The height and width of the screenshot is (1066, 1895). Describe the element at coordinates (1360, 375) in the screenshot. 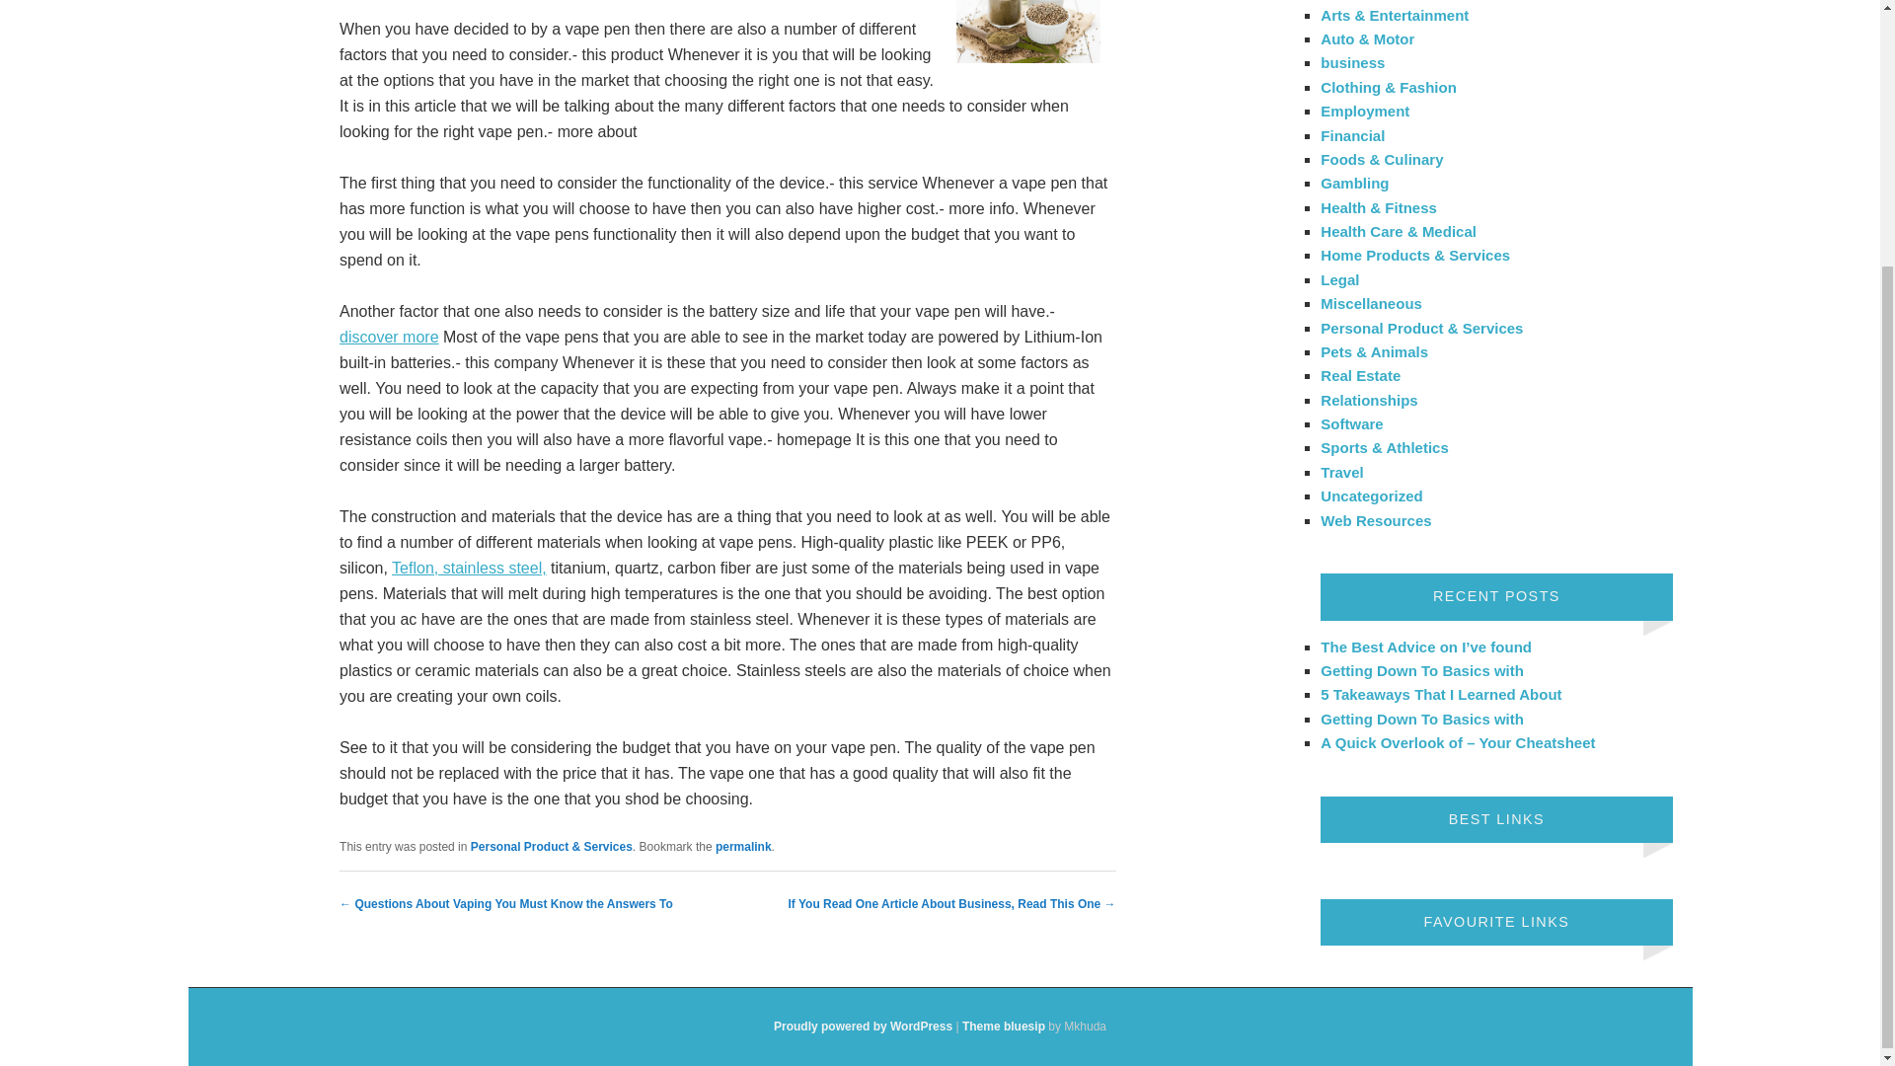

I see `Real Estate` at that location.